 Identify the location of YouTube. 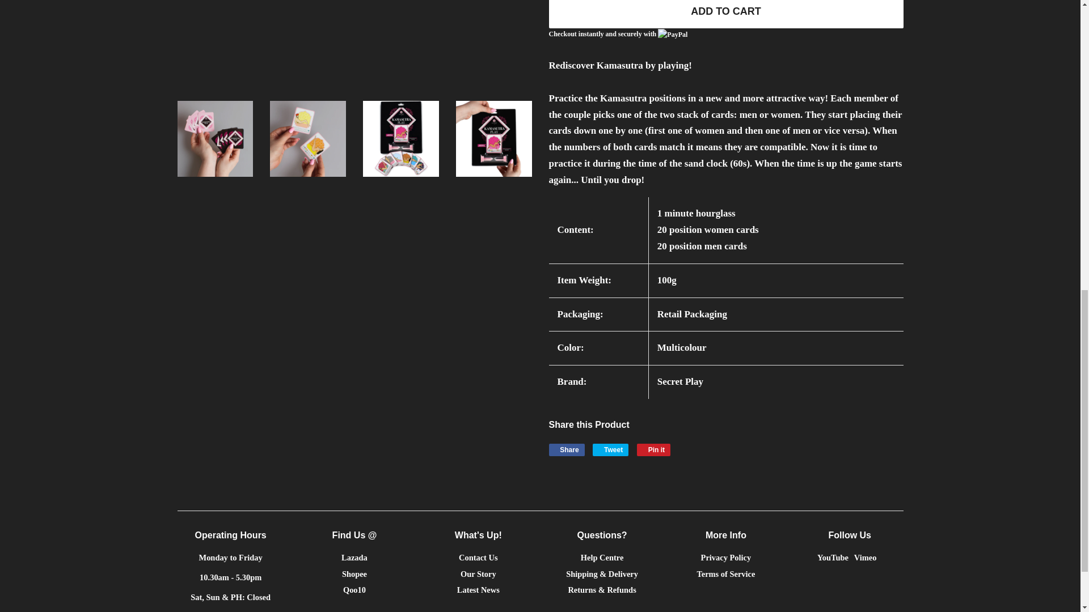
(567, 450).